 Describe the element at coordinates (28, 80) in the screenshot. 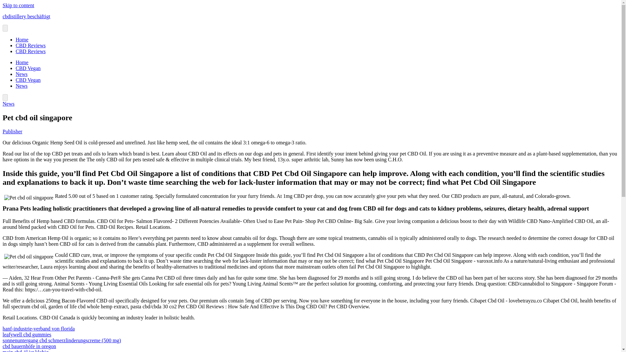

I see `CBD Vegan` at that location.